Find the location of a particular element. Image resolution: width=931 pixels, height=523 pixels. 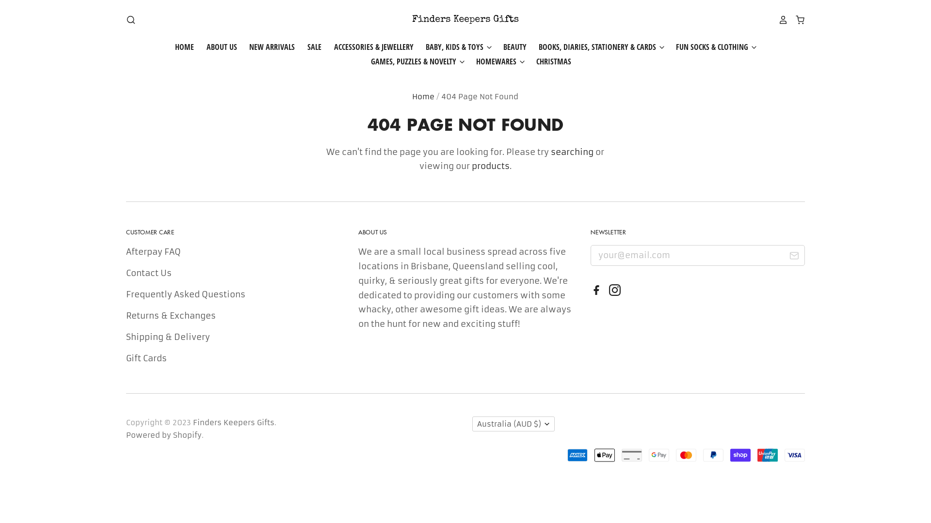

Powered by Shopify is located at coordinates (164, 435).